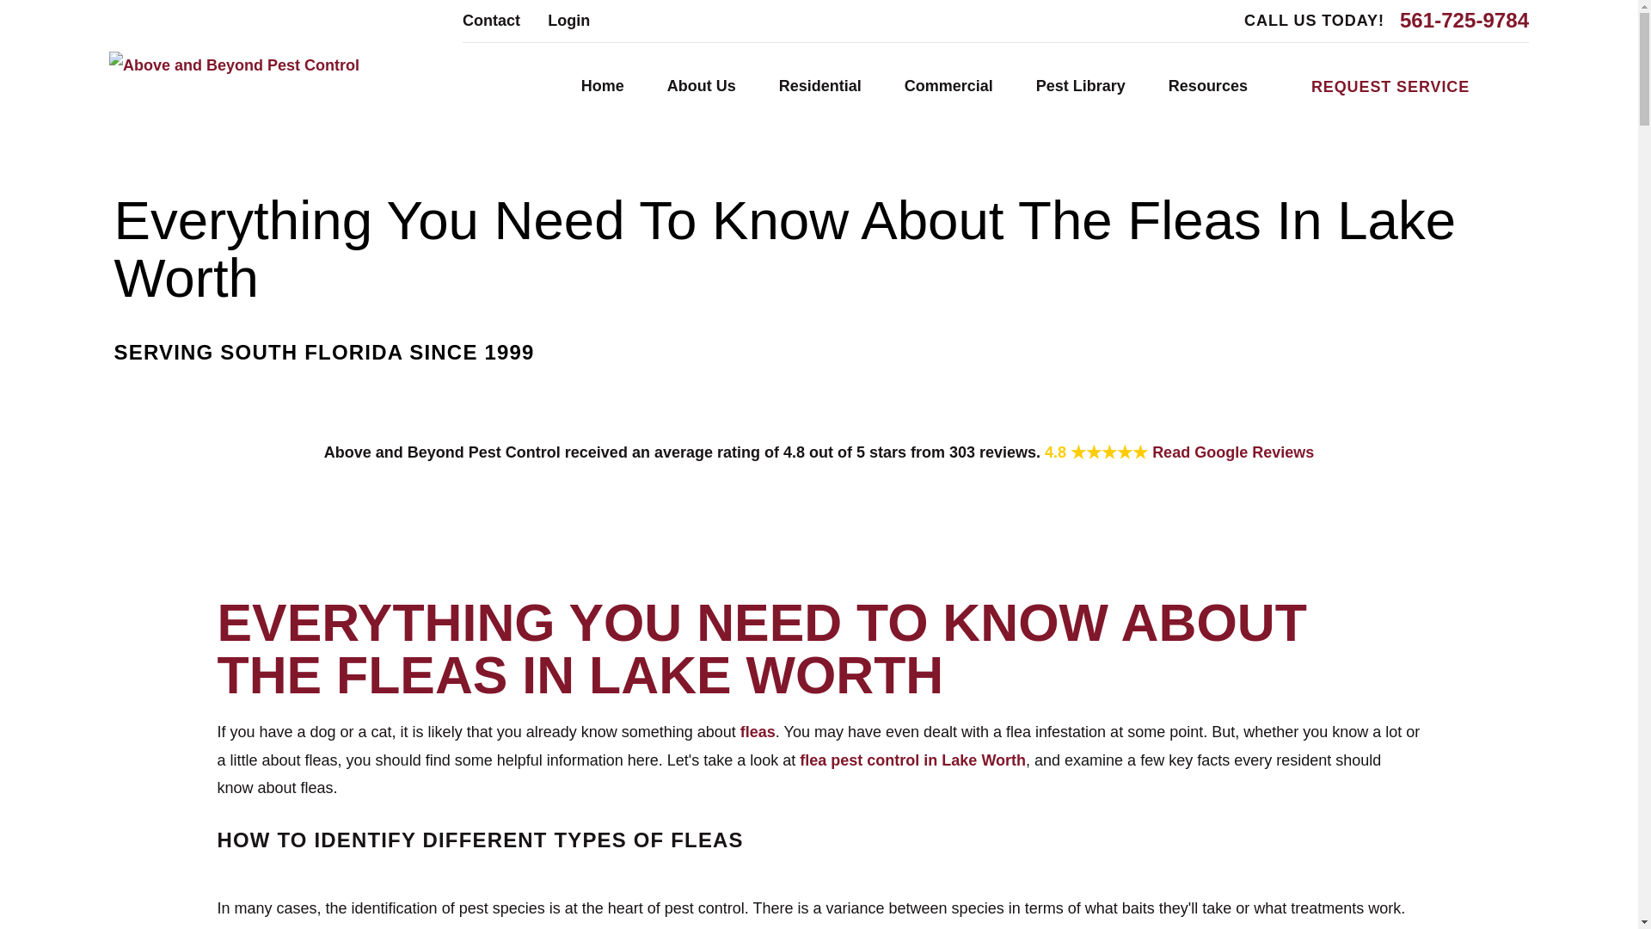 The width and height of the screenshot is (1651, 929). What do you see at coordinates (234, 65) in the screenshot?
I see `Home` at bounding box center [234, 65].